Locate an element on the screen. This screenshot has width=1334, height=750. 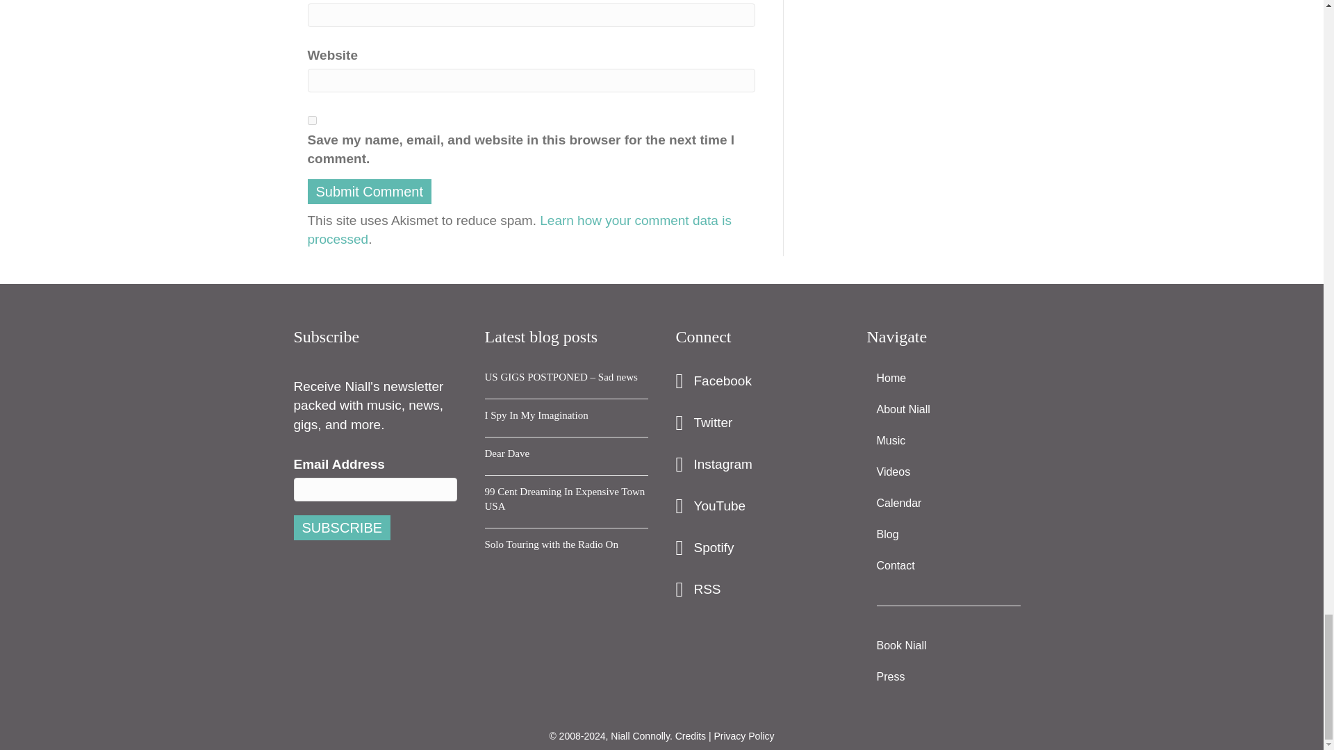
SUBSCRIBE is located at coordinates (342, 527).